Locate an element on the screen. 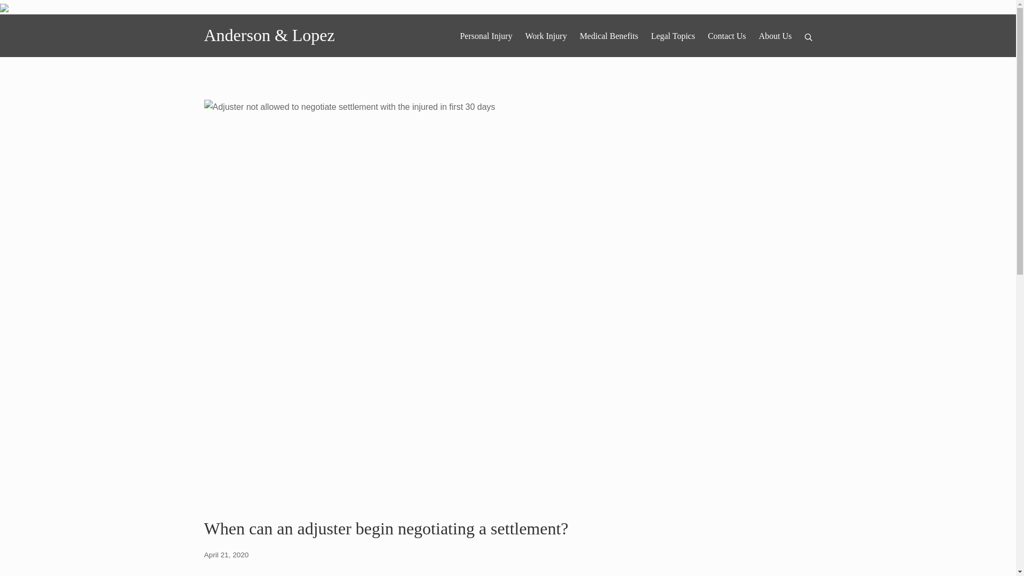  Legal Topics is located at coordinates (609, 36).